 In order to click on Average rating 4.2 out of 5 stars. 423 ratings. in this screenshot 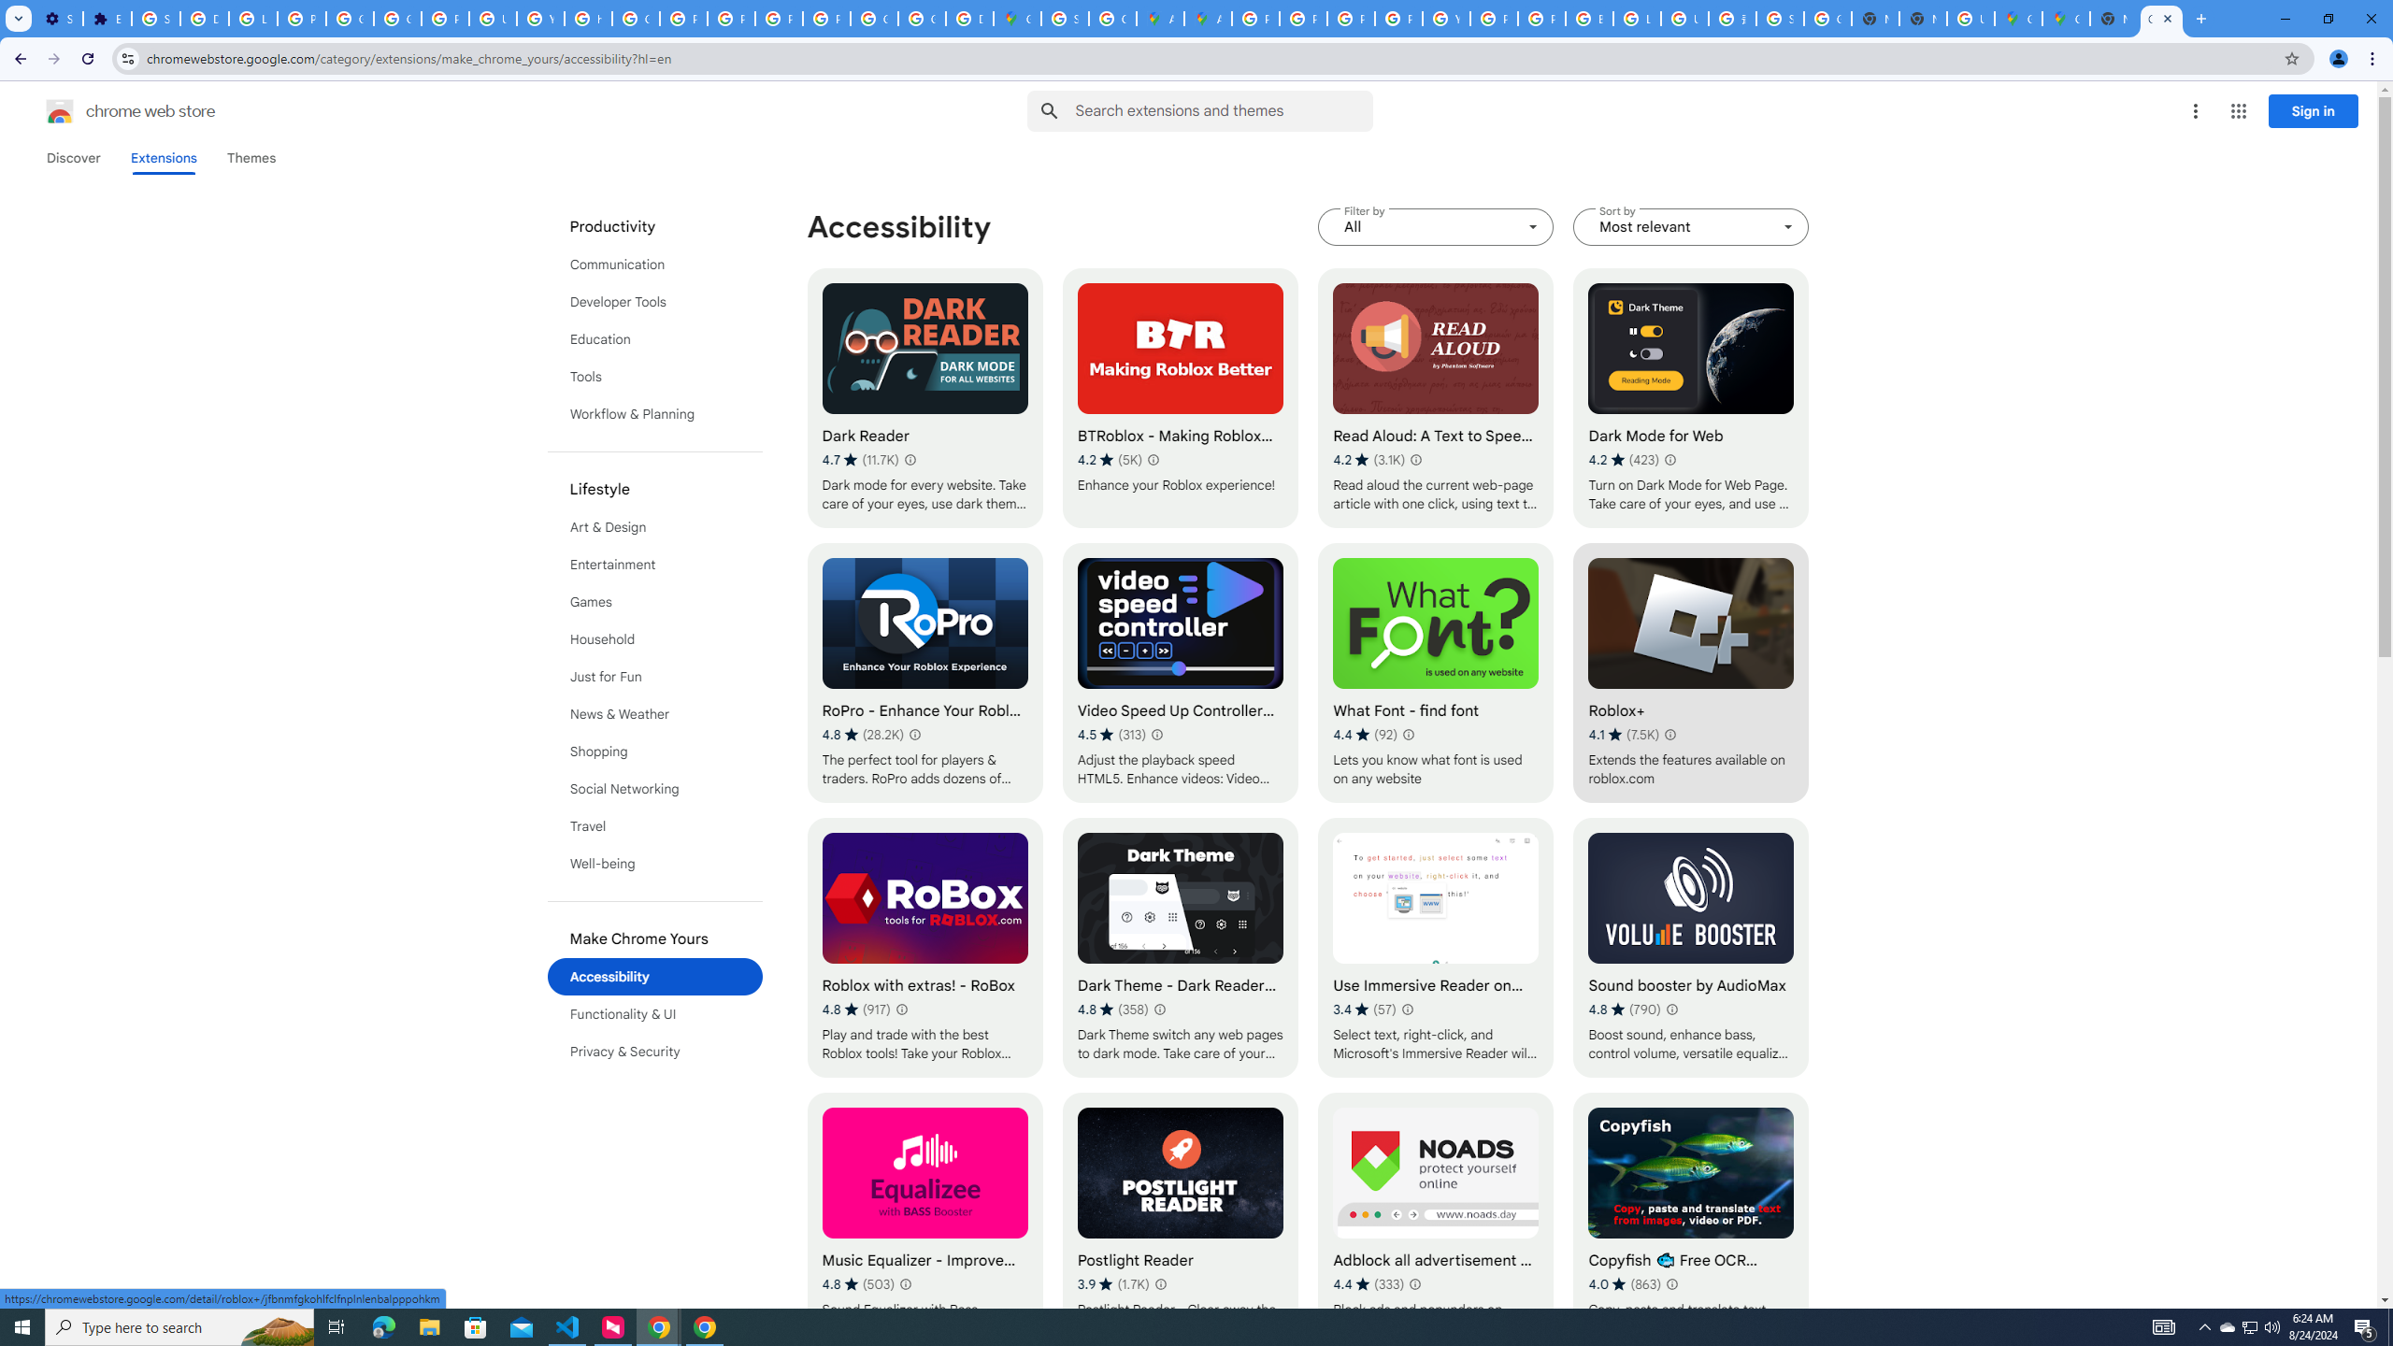, I will do `click(1625, 460)`.